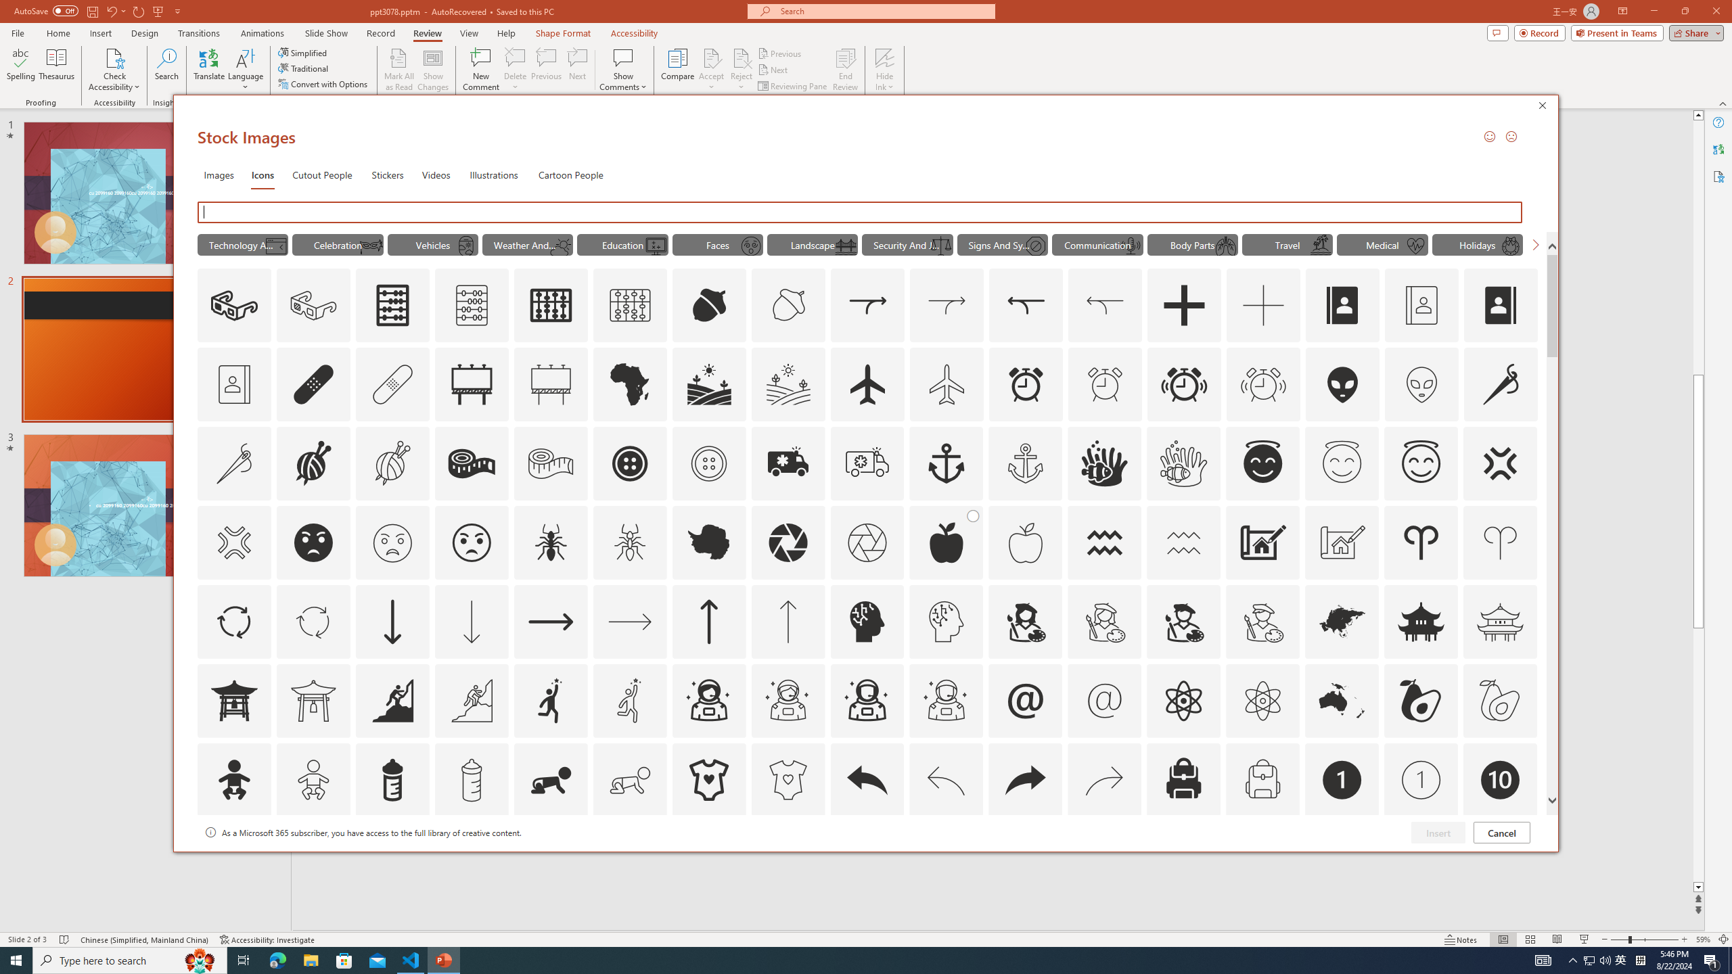  I want to click on AutomationID: Icons_Airplane_M, so click(947, 384).